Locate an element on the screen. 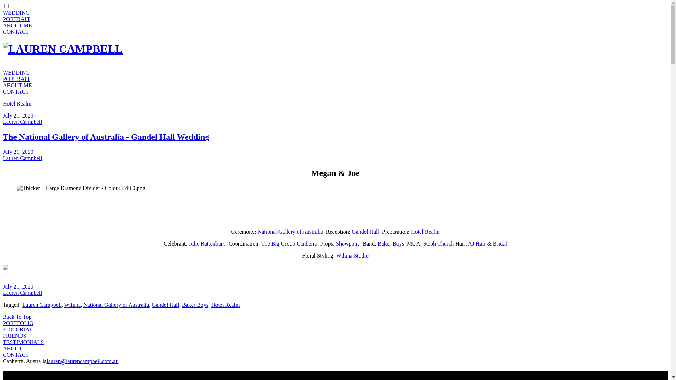 This screenshot has width=676, height=380. Baker Boys is located at coordinates (195, 305).